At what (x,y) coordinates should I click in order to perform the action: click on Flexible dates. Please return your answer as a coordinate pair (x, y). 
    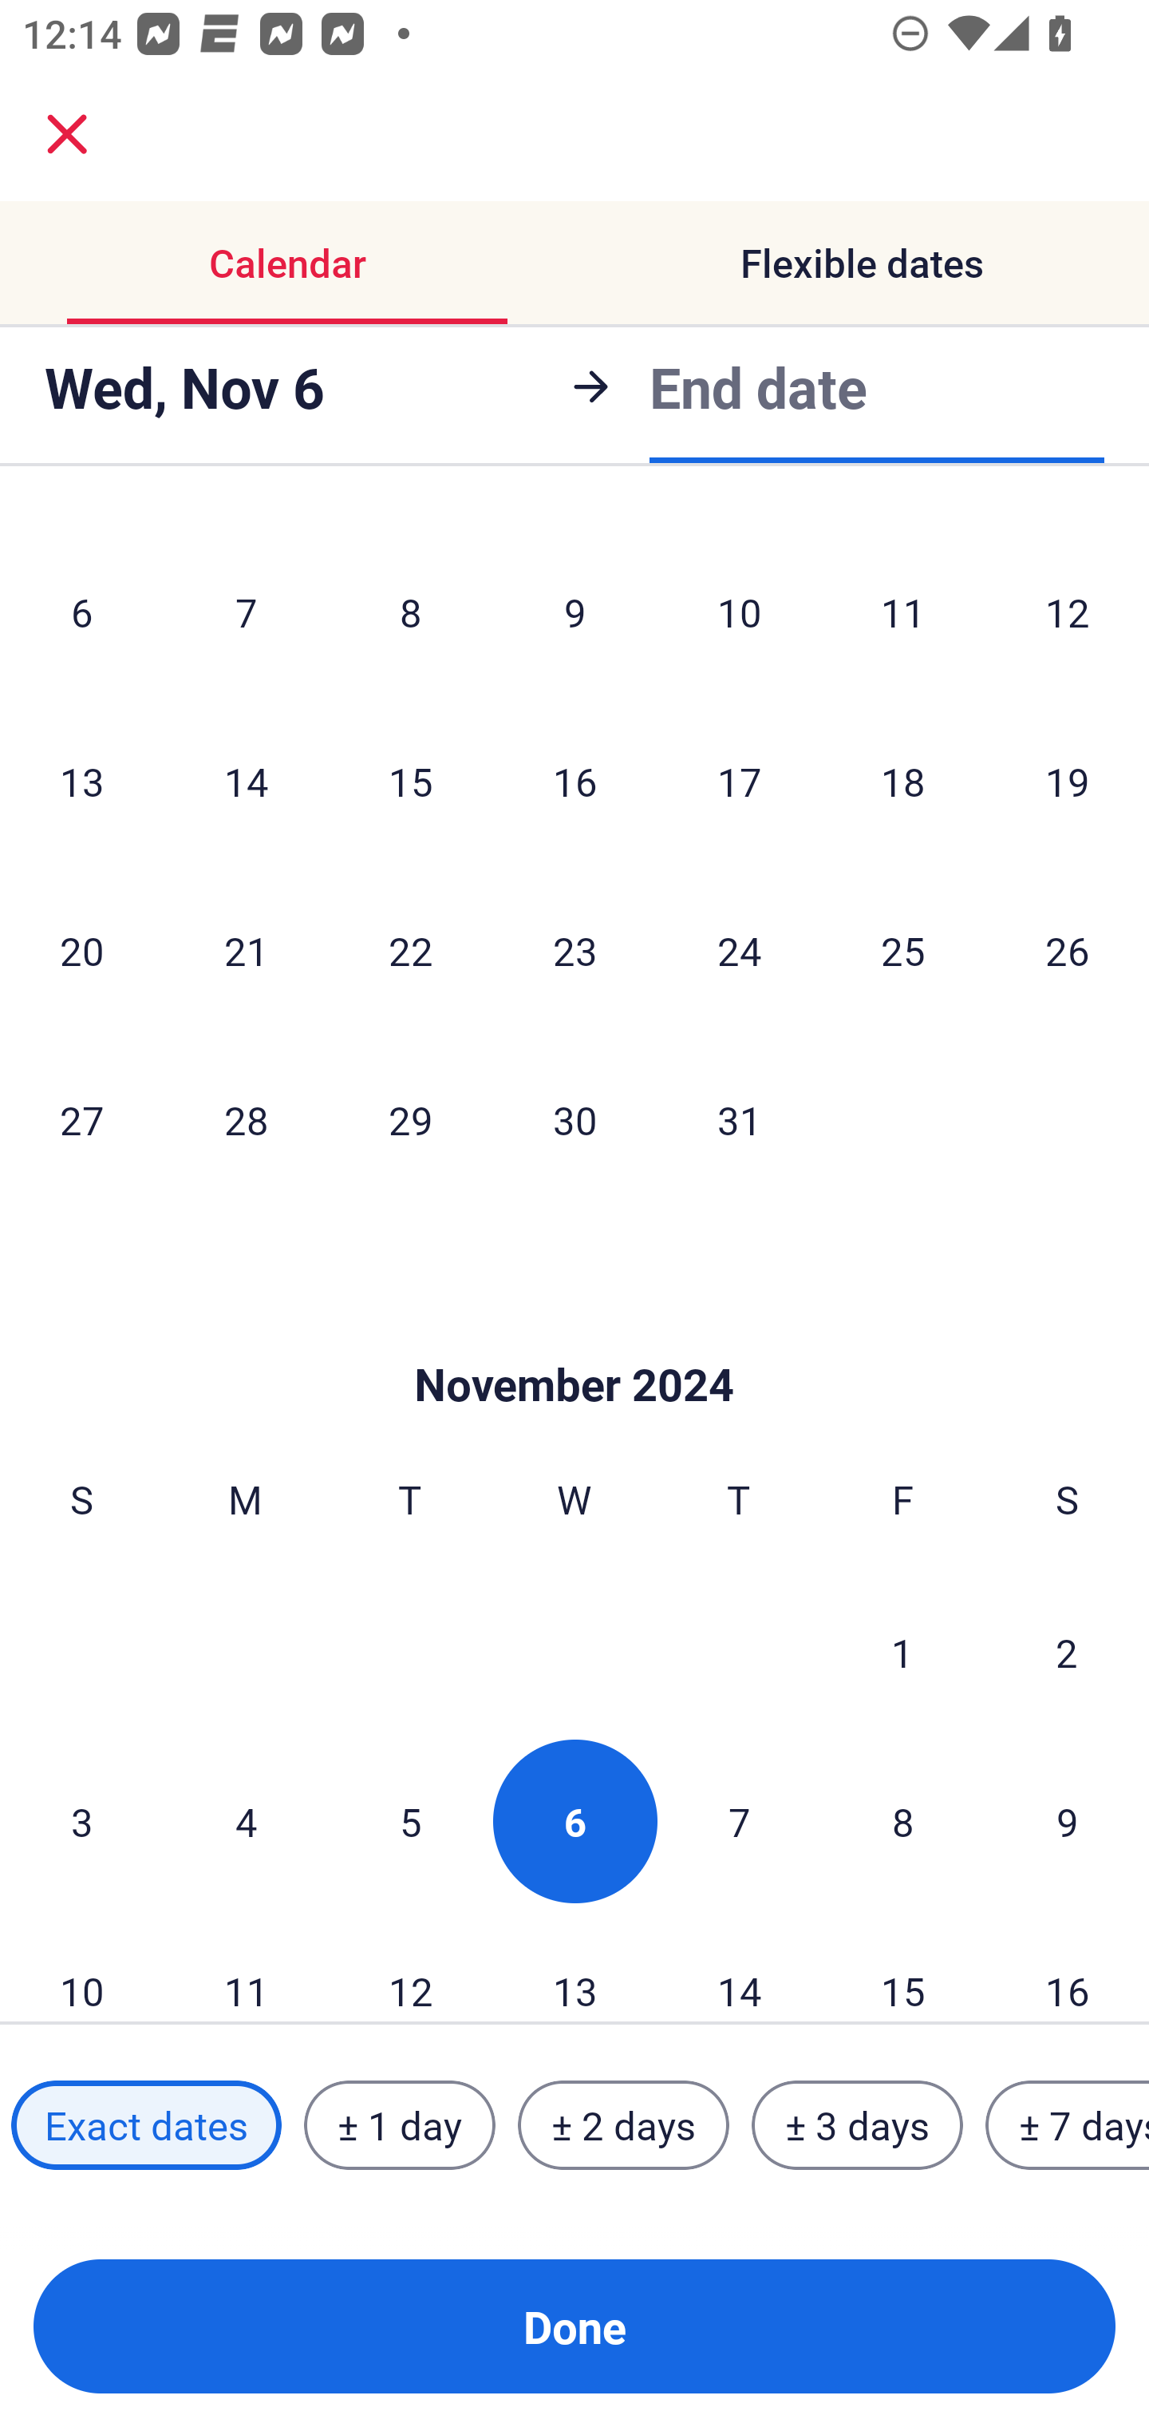
    Looking at the image, I should click on (862, 263).